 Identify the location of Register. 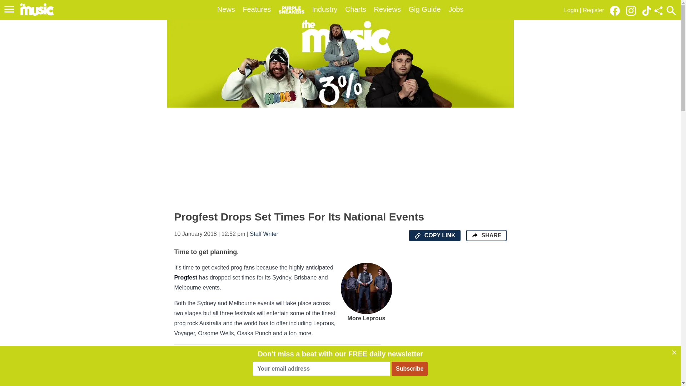
(593, 10).